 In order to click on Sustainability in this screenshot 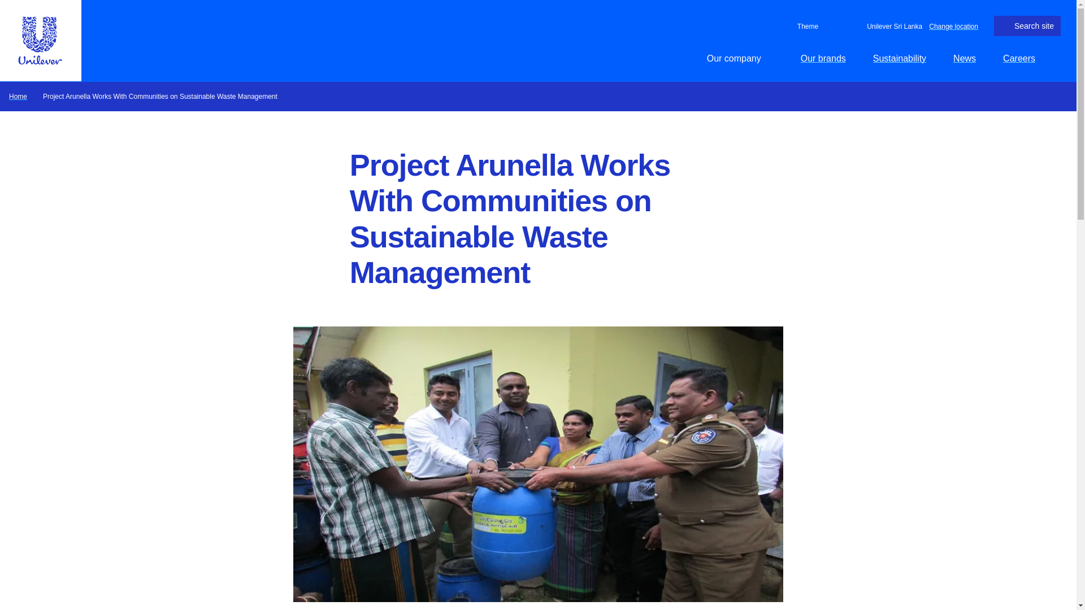, I will do `click(900, 58)`.